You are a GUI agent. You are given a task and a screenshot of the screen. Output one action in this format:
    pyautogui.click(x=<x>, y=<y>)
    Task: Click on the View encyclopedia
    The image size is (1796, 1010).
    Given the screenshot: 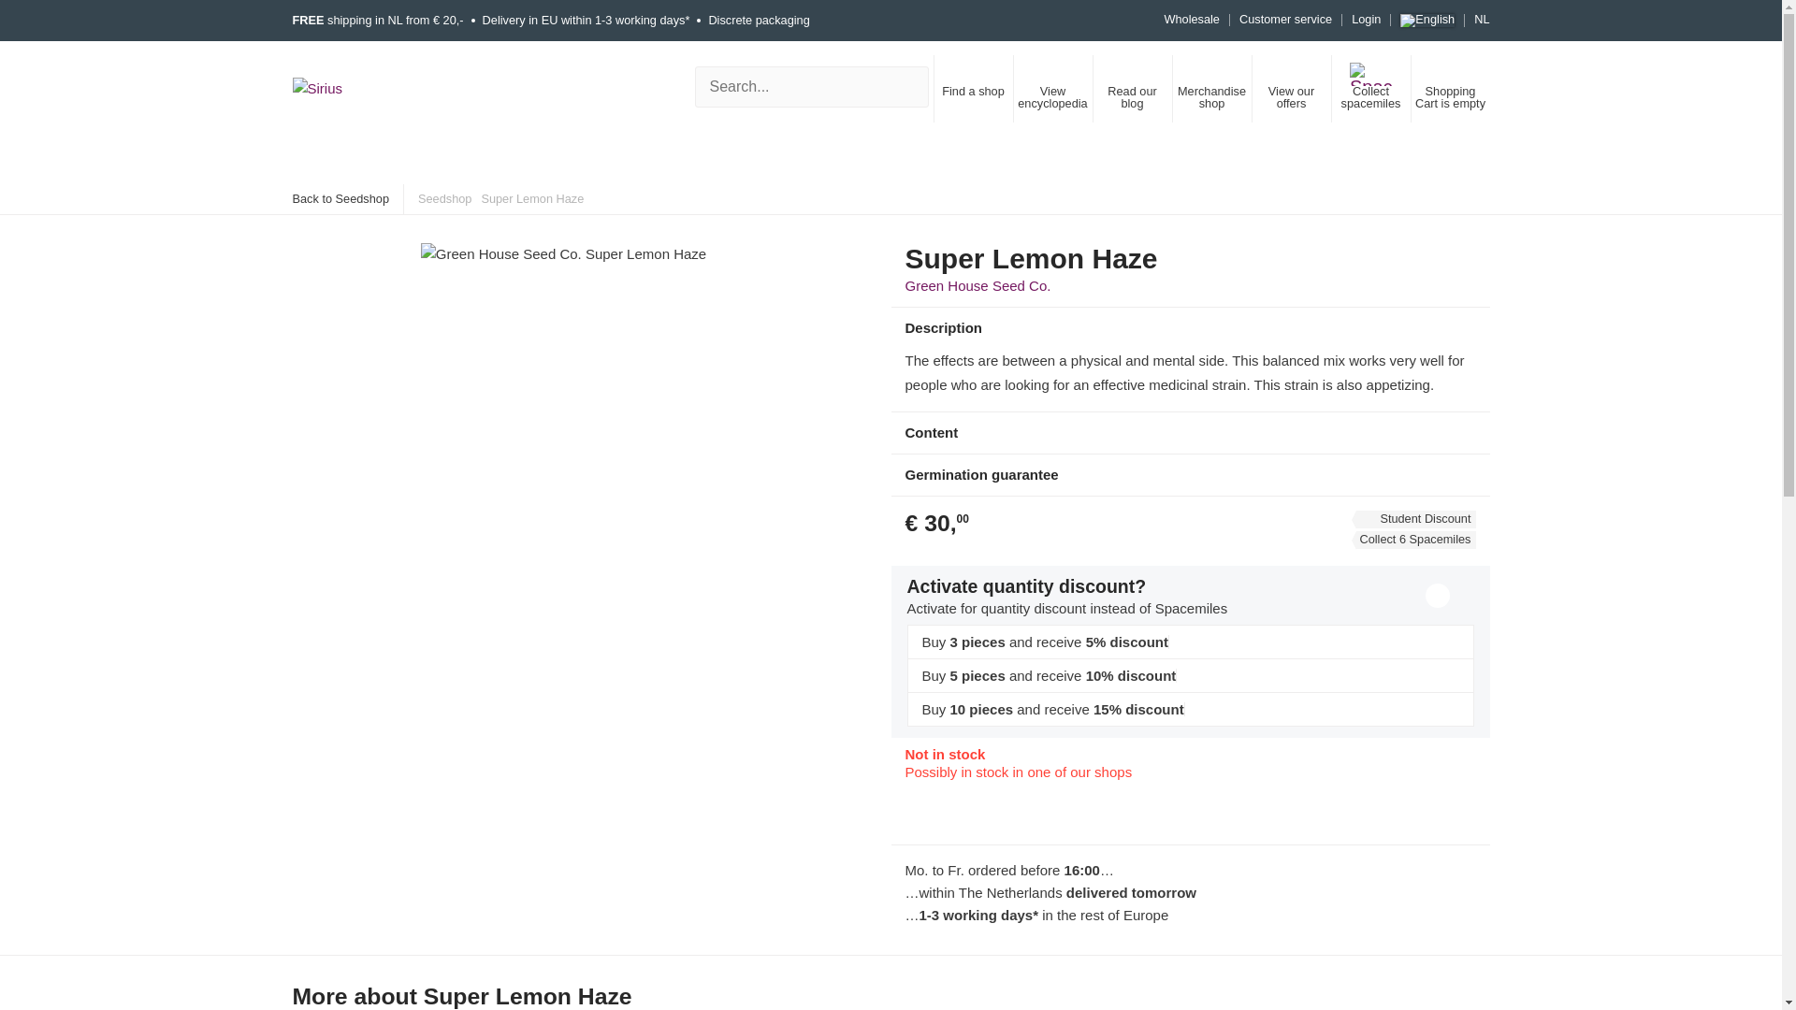 What is the action you would take?
    pyautogui.click(x=1051, y=88)
    